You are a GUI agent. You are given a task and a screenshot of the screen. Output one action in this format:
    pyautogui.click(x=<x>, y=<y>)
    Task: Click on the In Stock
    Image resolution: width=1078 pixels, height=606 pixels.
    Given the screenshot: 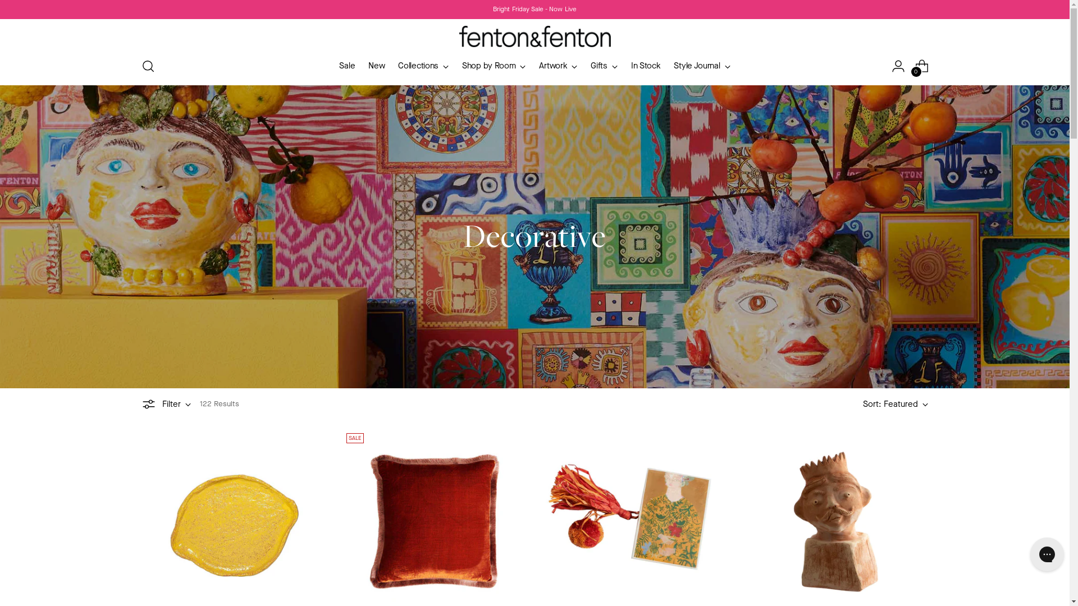 What is the action you would take?
    pyautogui.click(x=646, y=66)
    